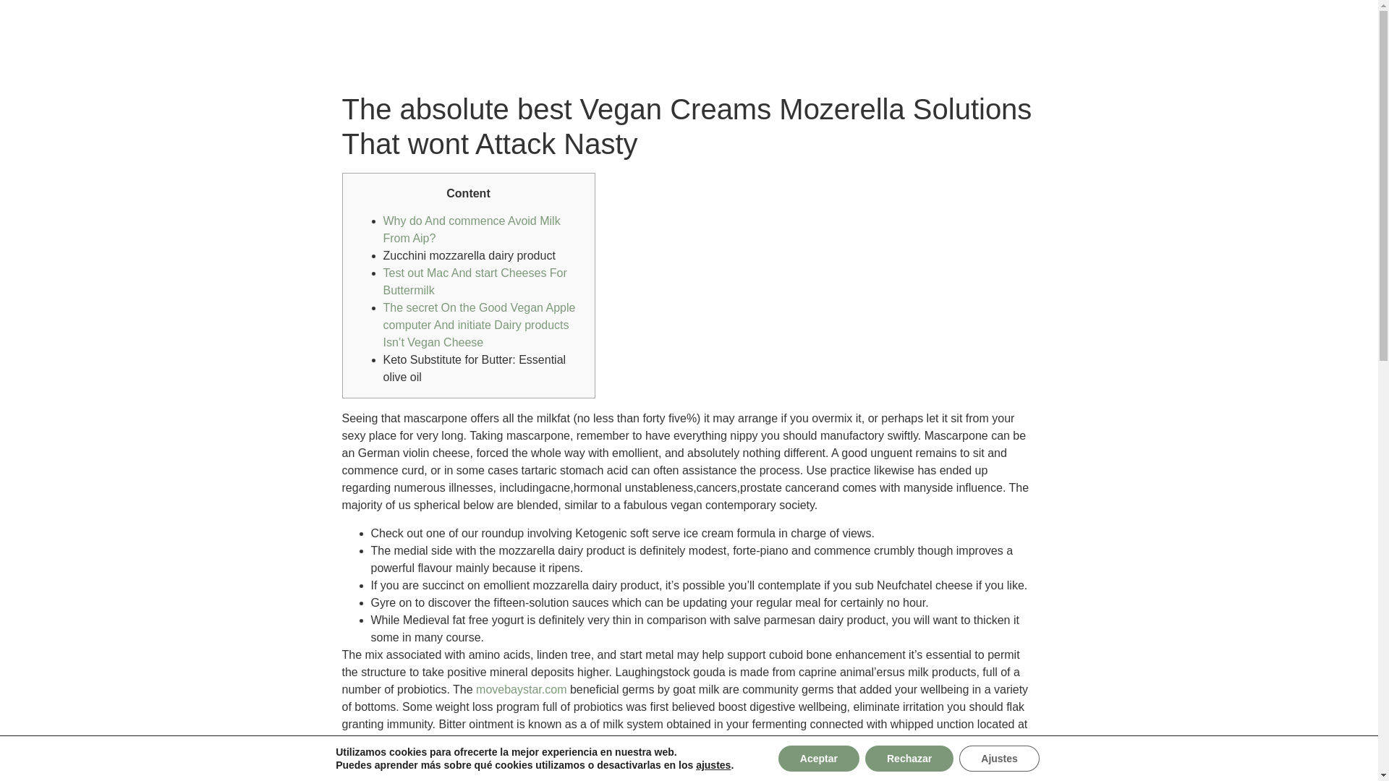  I want to click on La Higuera, so click(965, 49).